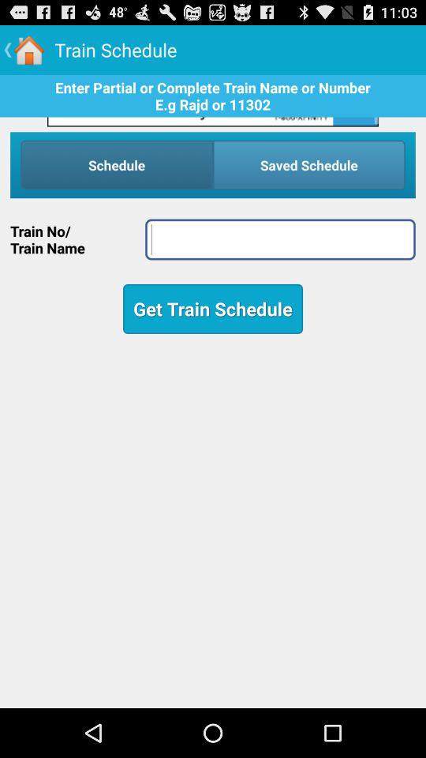 The width and height of the screenshot is (426, 758). What do you see at coordinates (280, 239) in the screenshot?
I see `name field` at bounding box center [280, 239].